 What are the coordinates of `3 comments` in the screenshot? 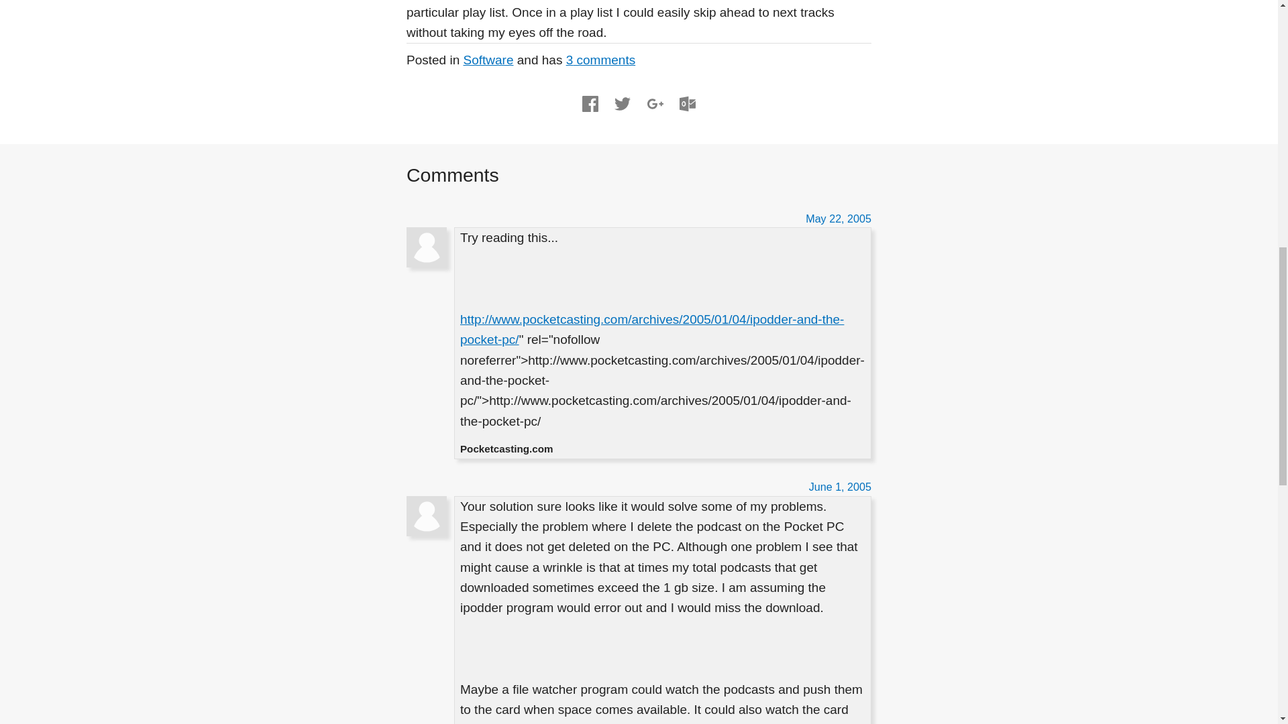 It's located at (601, 60).